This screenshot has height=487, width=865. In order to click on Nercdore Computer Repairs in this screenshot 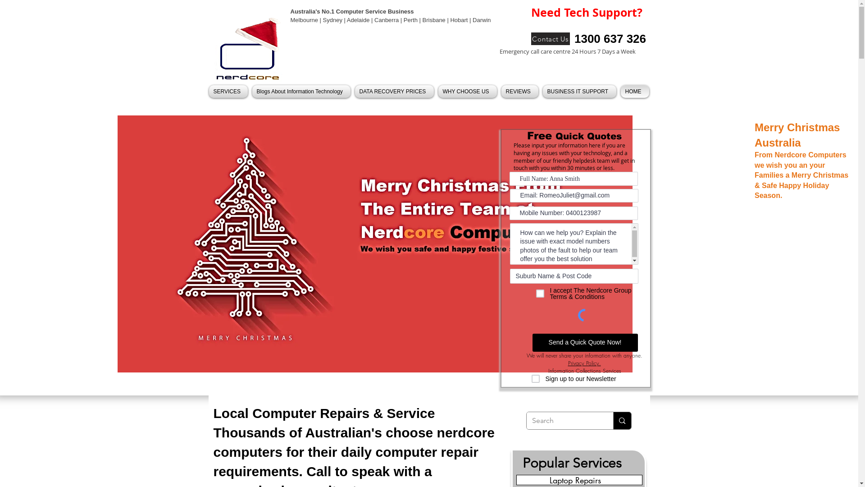, I will do `click(248, 61)`.